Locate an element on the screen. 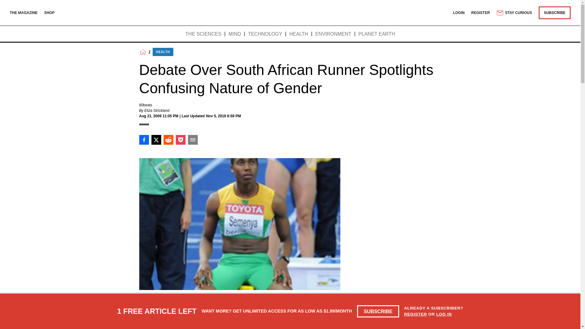  SIGN UP is located at coordinates (427, 317).